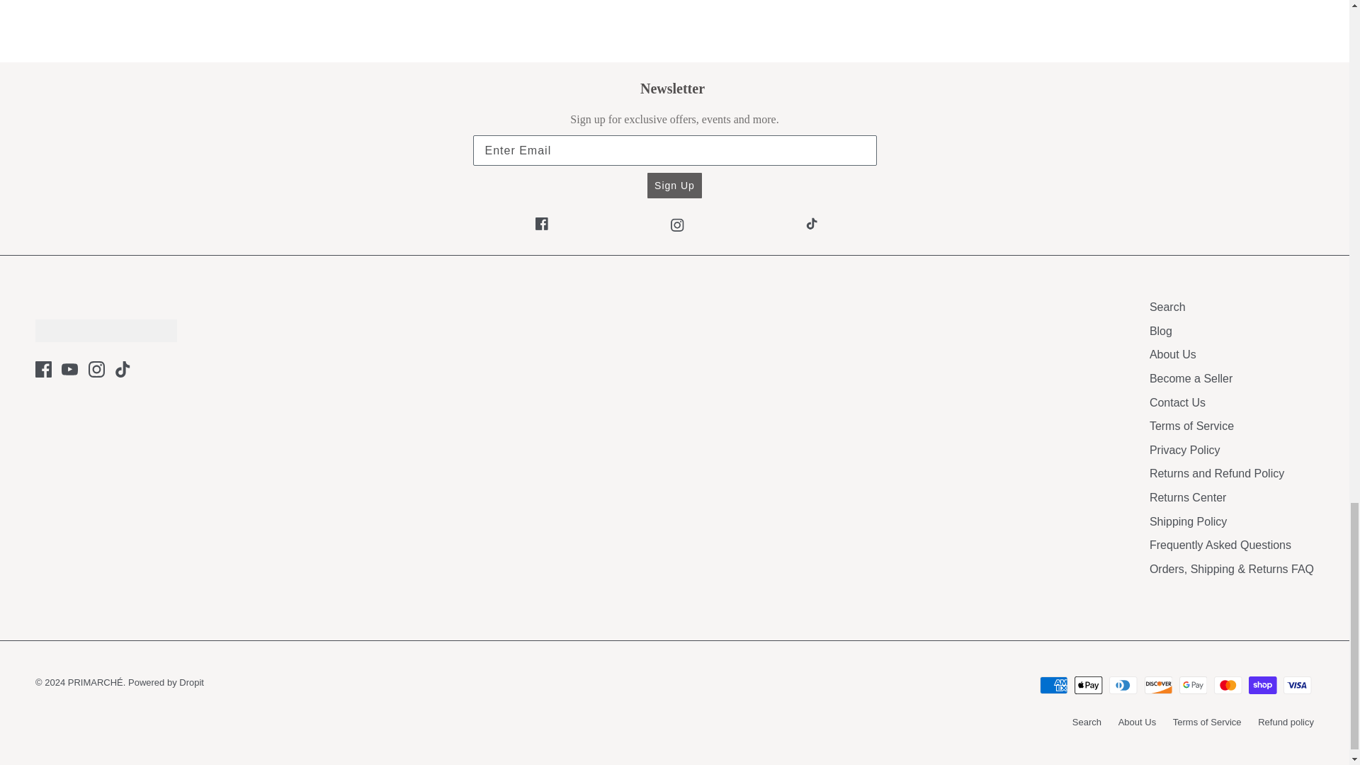  I want to click on Mastercard, so click(1228, 684).